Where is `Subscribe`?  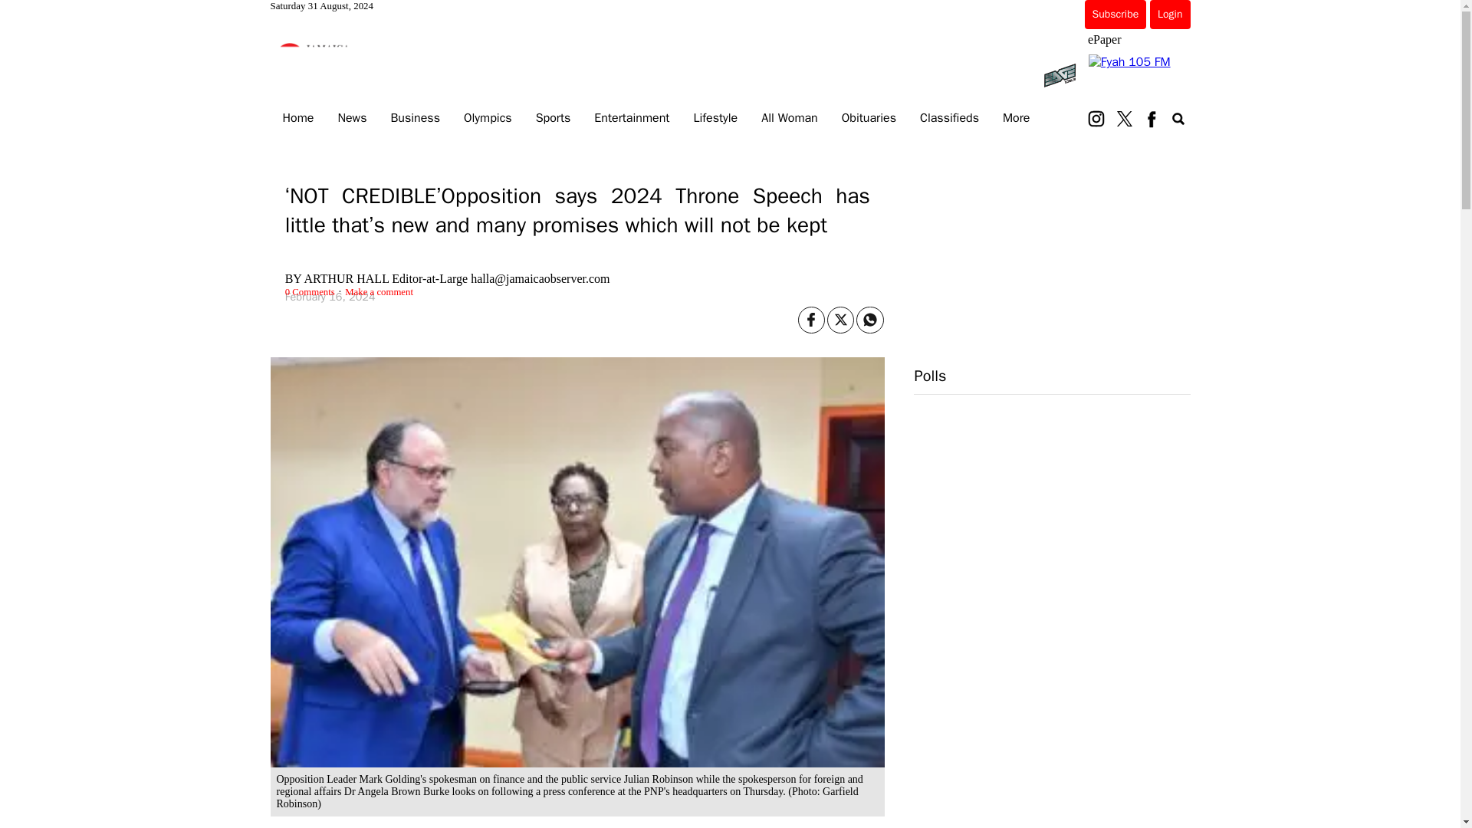 Subscribe is located at coordinates (1115, 14).